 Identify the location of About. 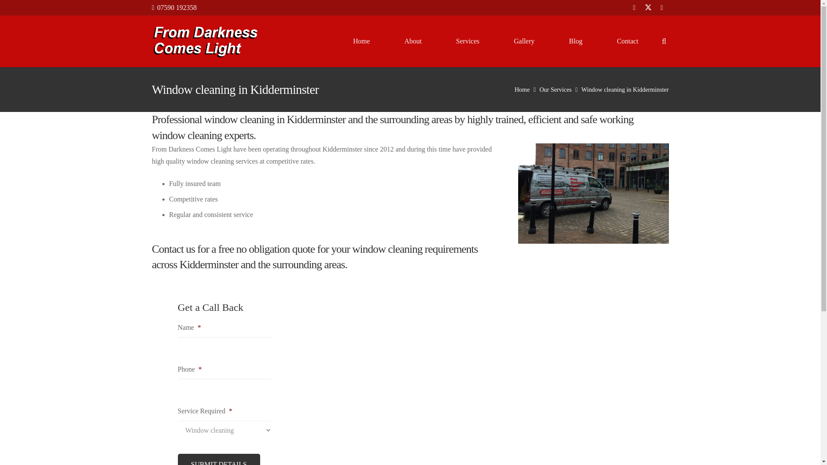
(413, 41).